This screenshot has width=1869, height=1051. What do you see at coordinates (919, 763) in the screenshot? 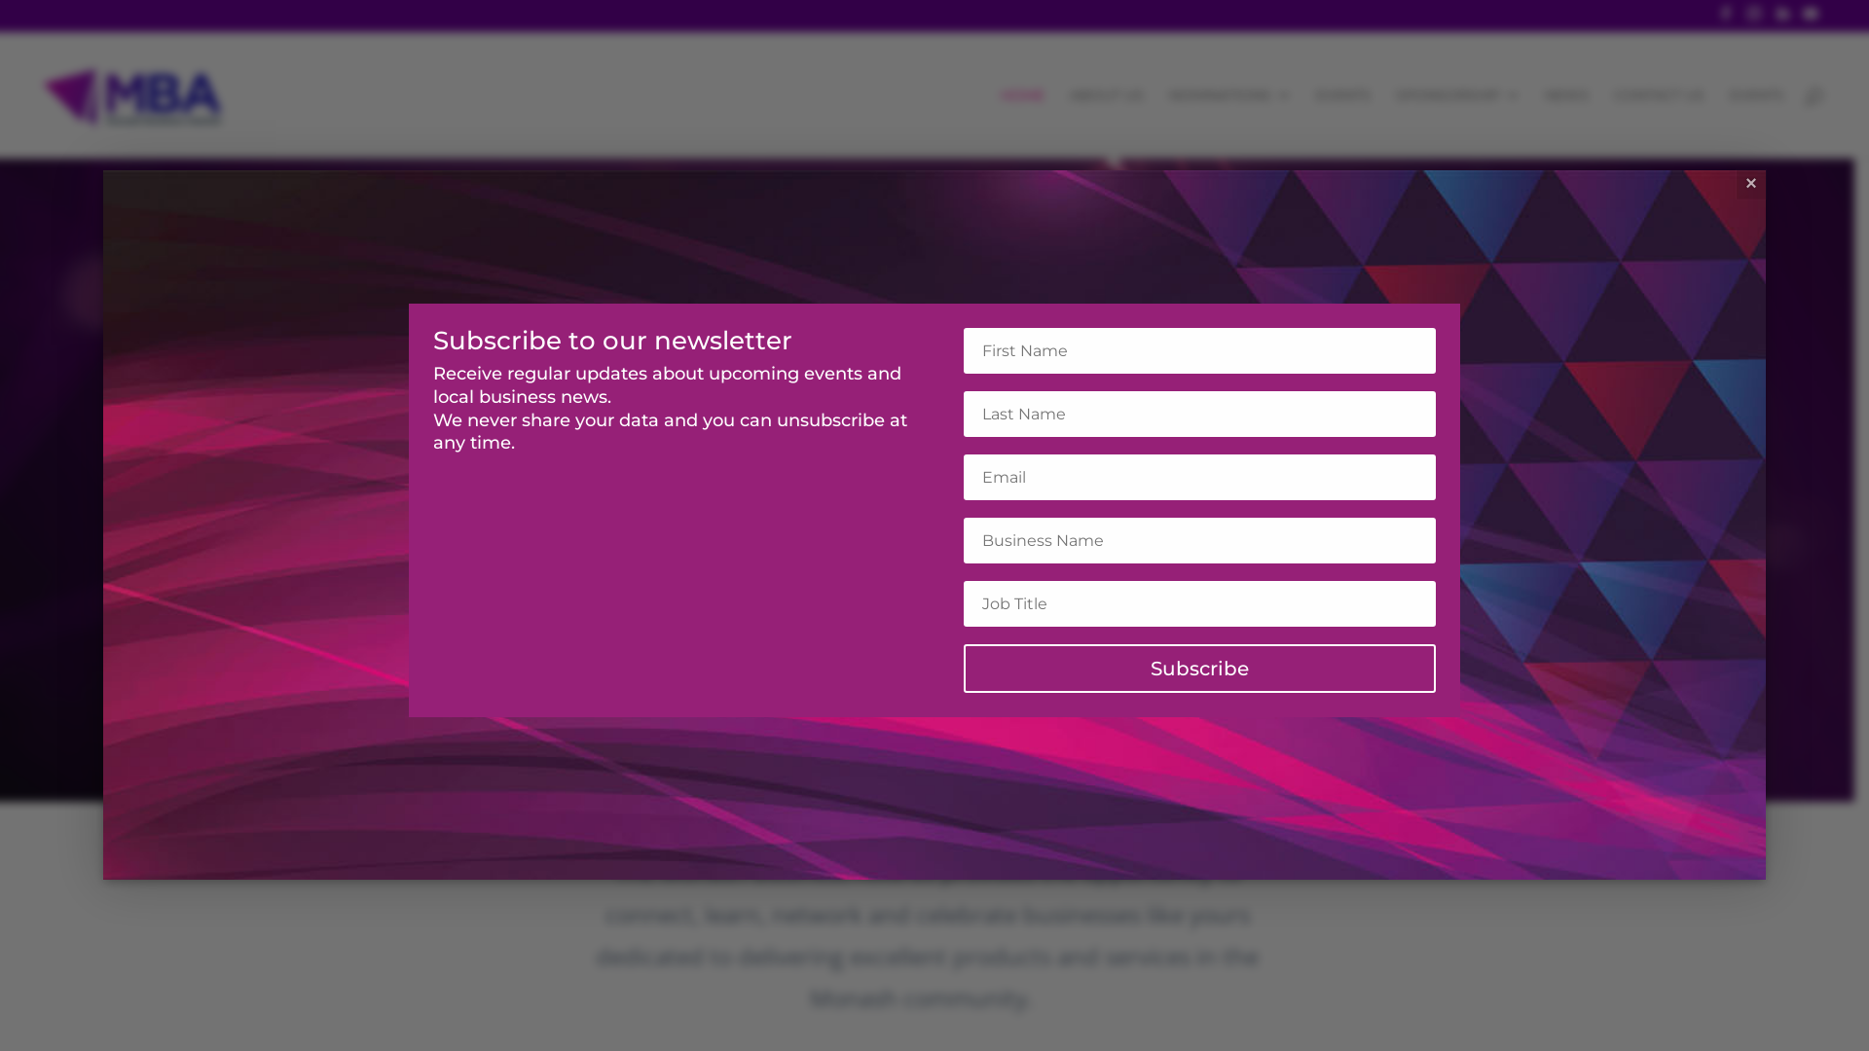
I see `2` at bounding box center [919, 763].